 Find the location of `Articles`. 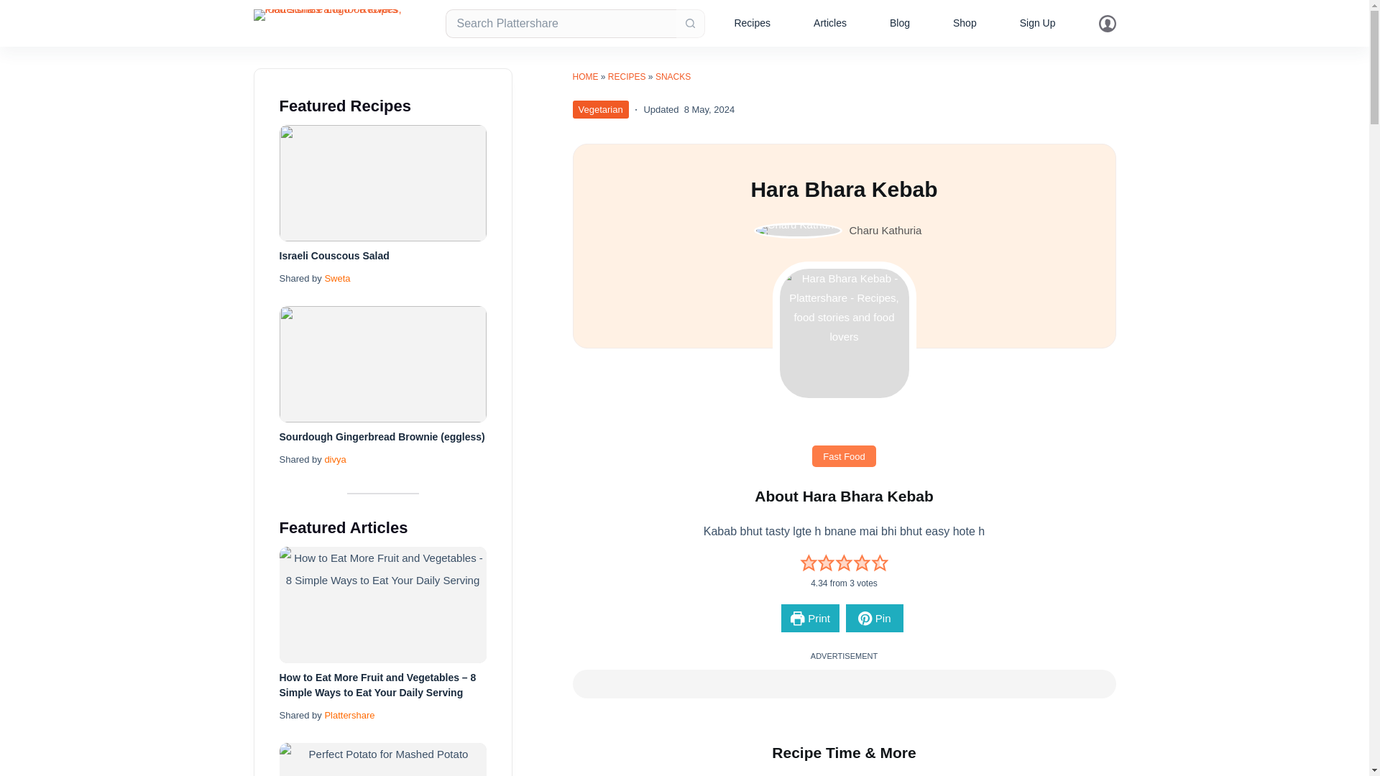

Articles is located at coordinates (829, 23).